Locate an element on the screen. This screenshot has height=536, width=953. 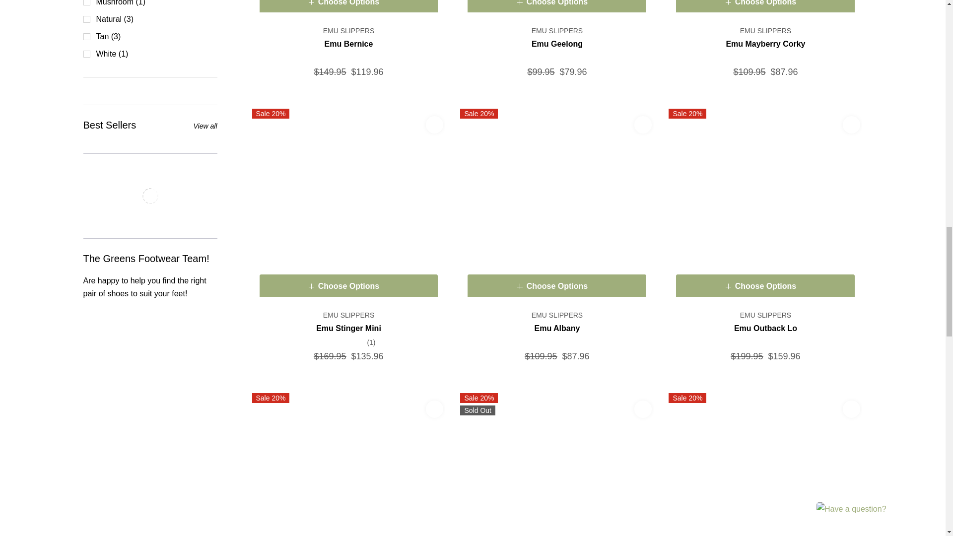
Charcoal is located at coordinates (349, 205).